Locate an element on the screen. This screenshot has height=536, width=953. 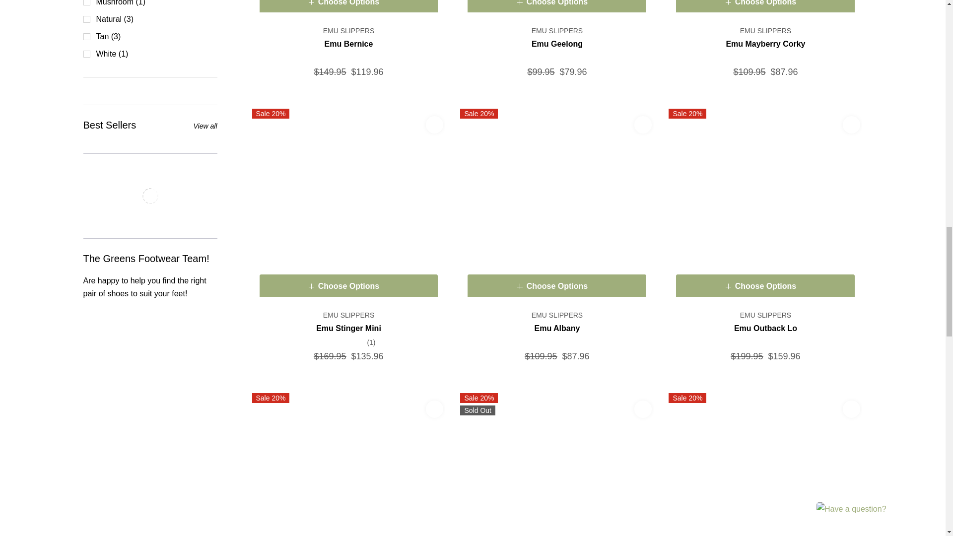
Charcoal is located at coordinates (349, 205).